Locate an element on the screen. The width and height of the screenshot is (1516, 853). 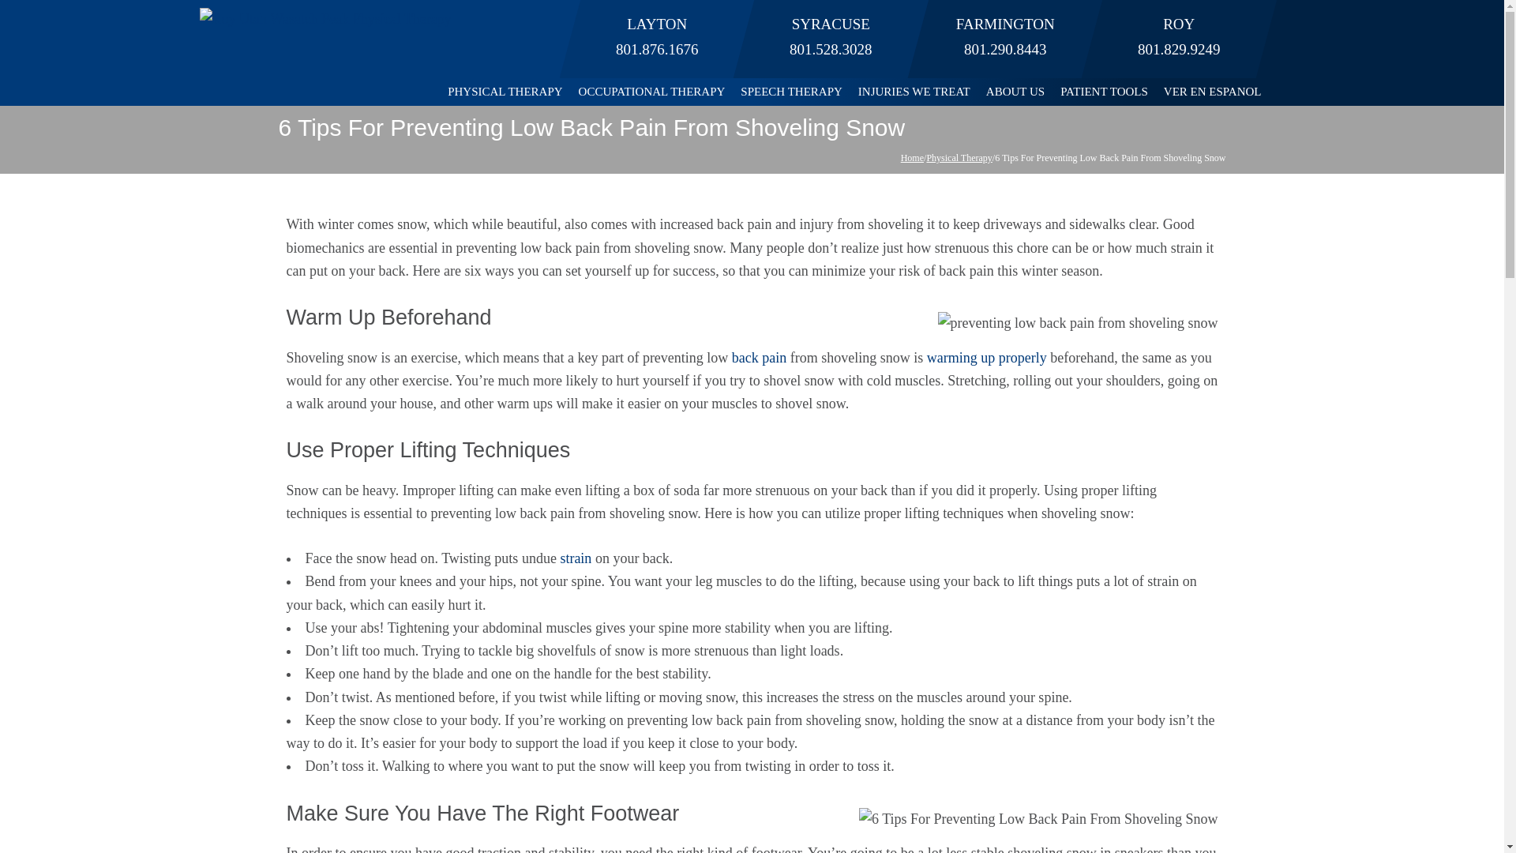
6 Tips For Preventing Low Back Pain From Shoveling Snow is located at coordinates (1039, 818).